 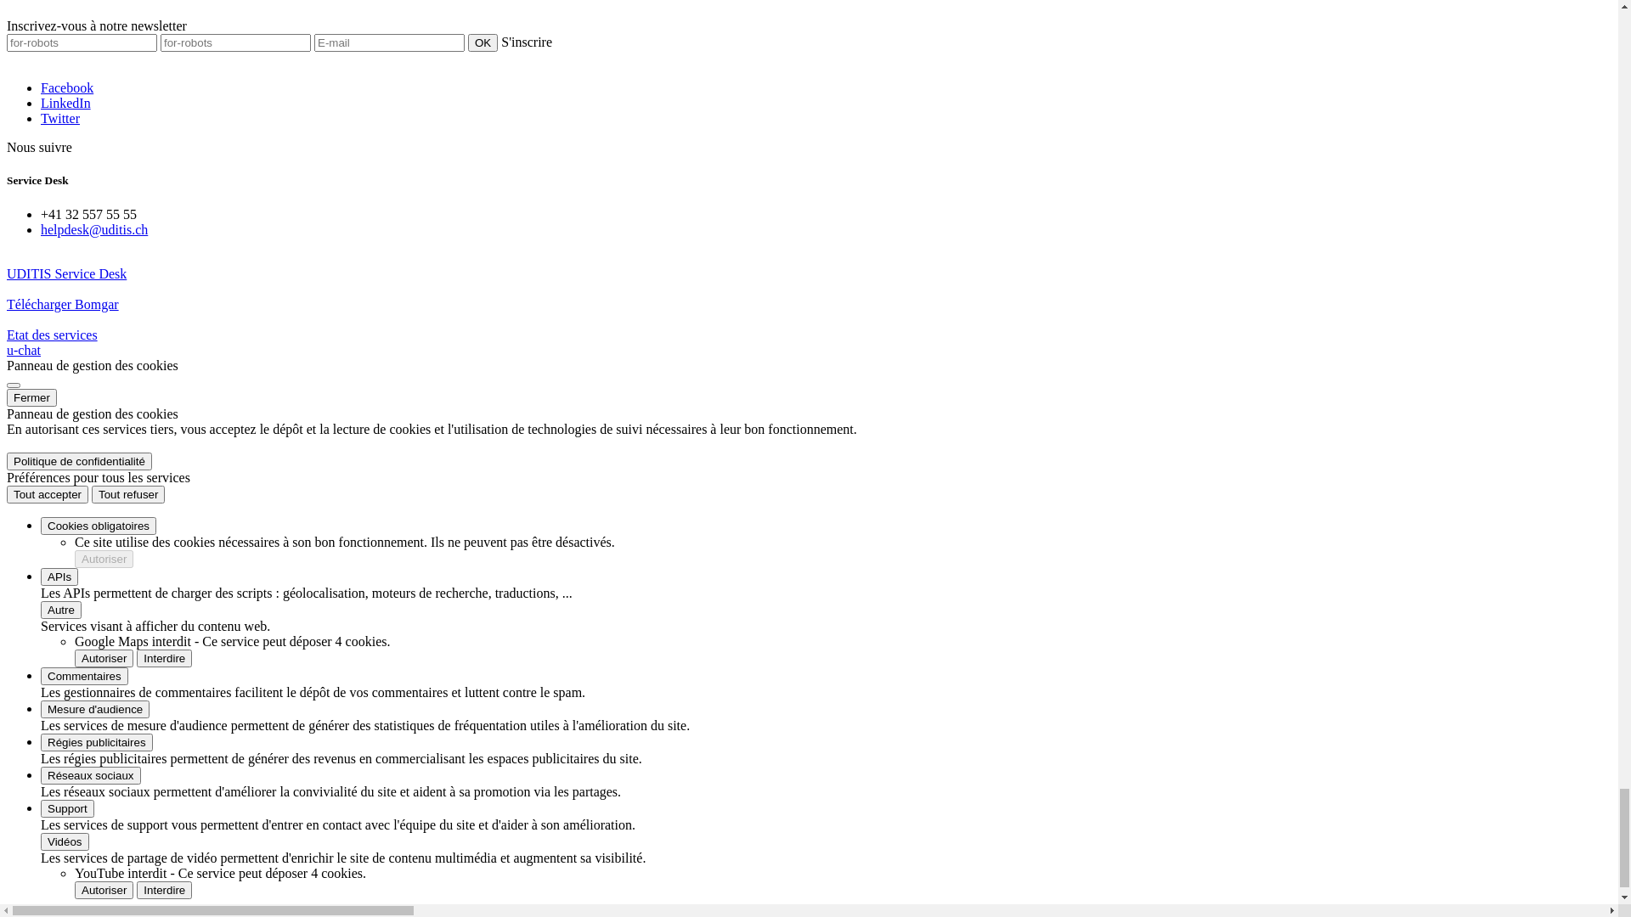 I want to click on Solutions en ligne, so click(x=124, y=501).